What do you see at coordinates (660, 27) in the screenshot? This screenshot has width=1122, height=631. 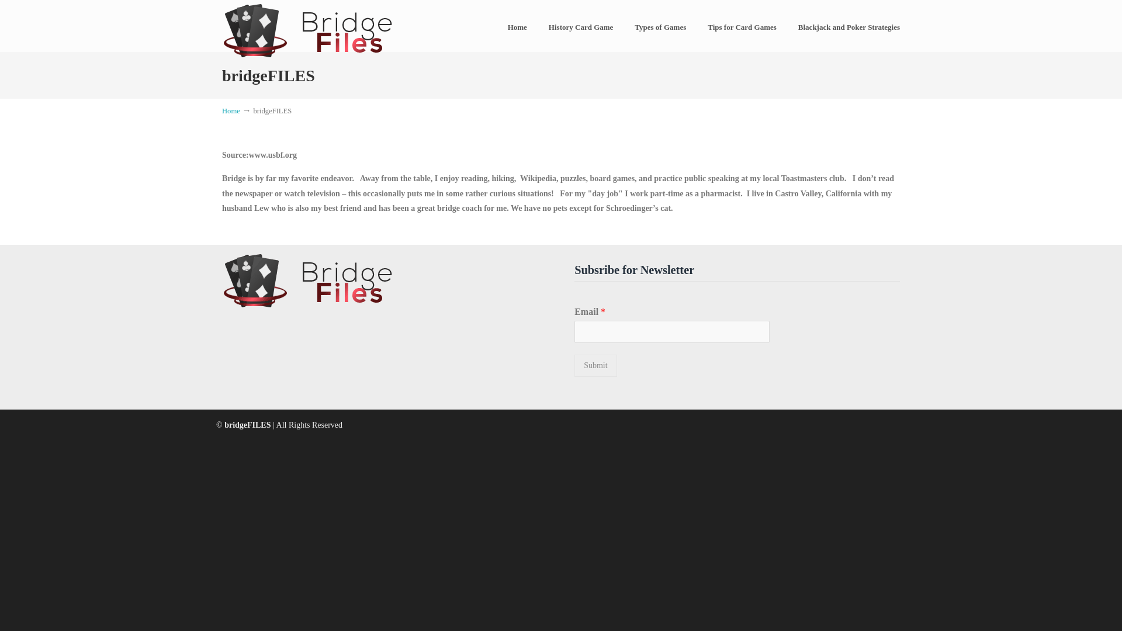 I see `Types of Games` at bounding box center [660, 27].